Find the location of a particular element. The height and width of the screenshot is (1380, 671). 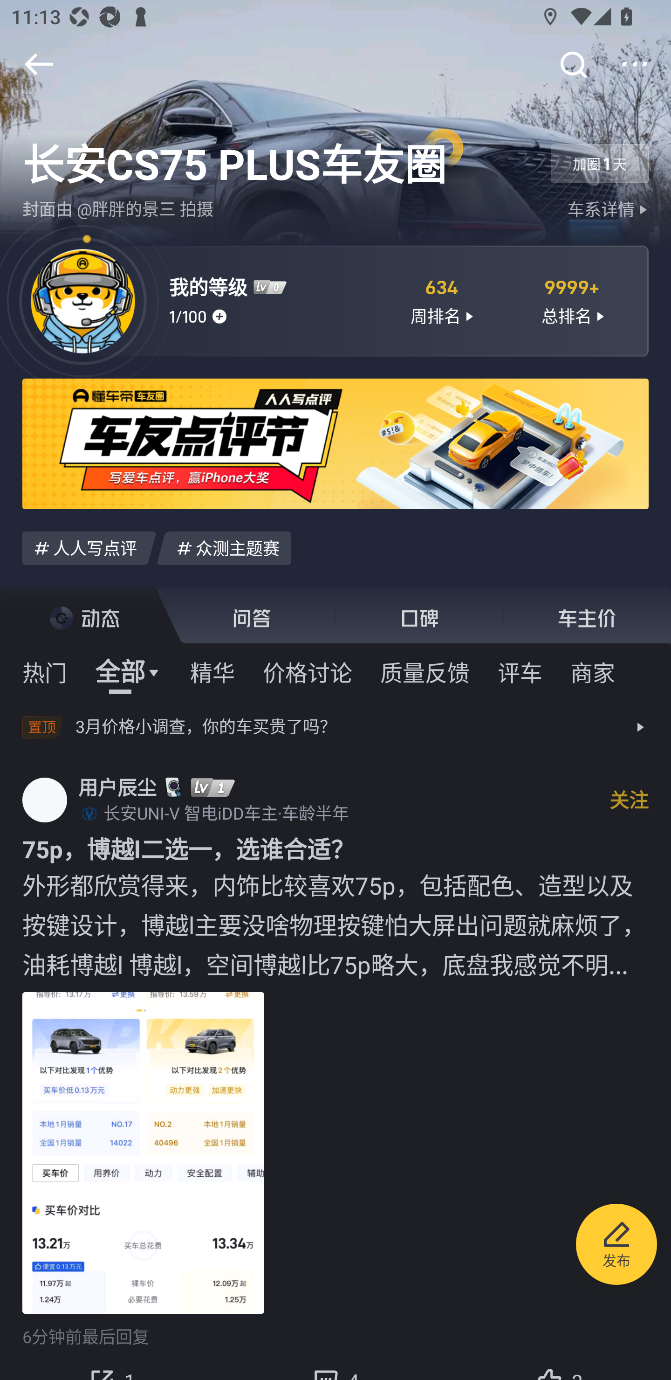

用户辰尘 is located at coordinates (117, 787).